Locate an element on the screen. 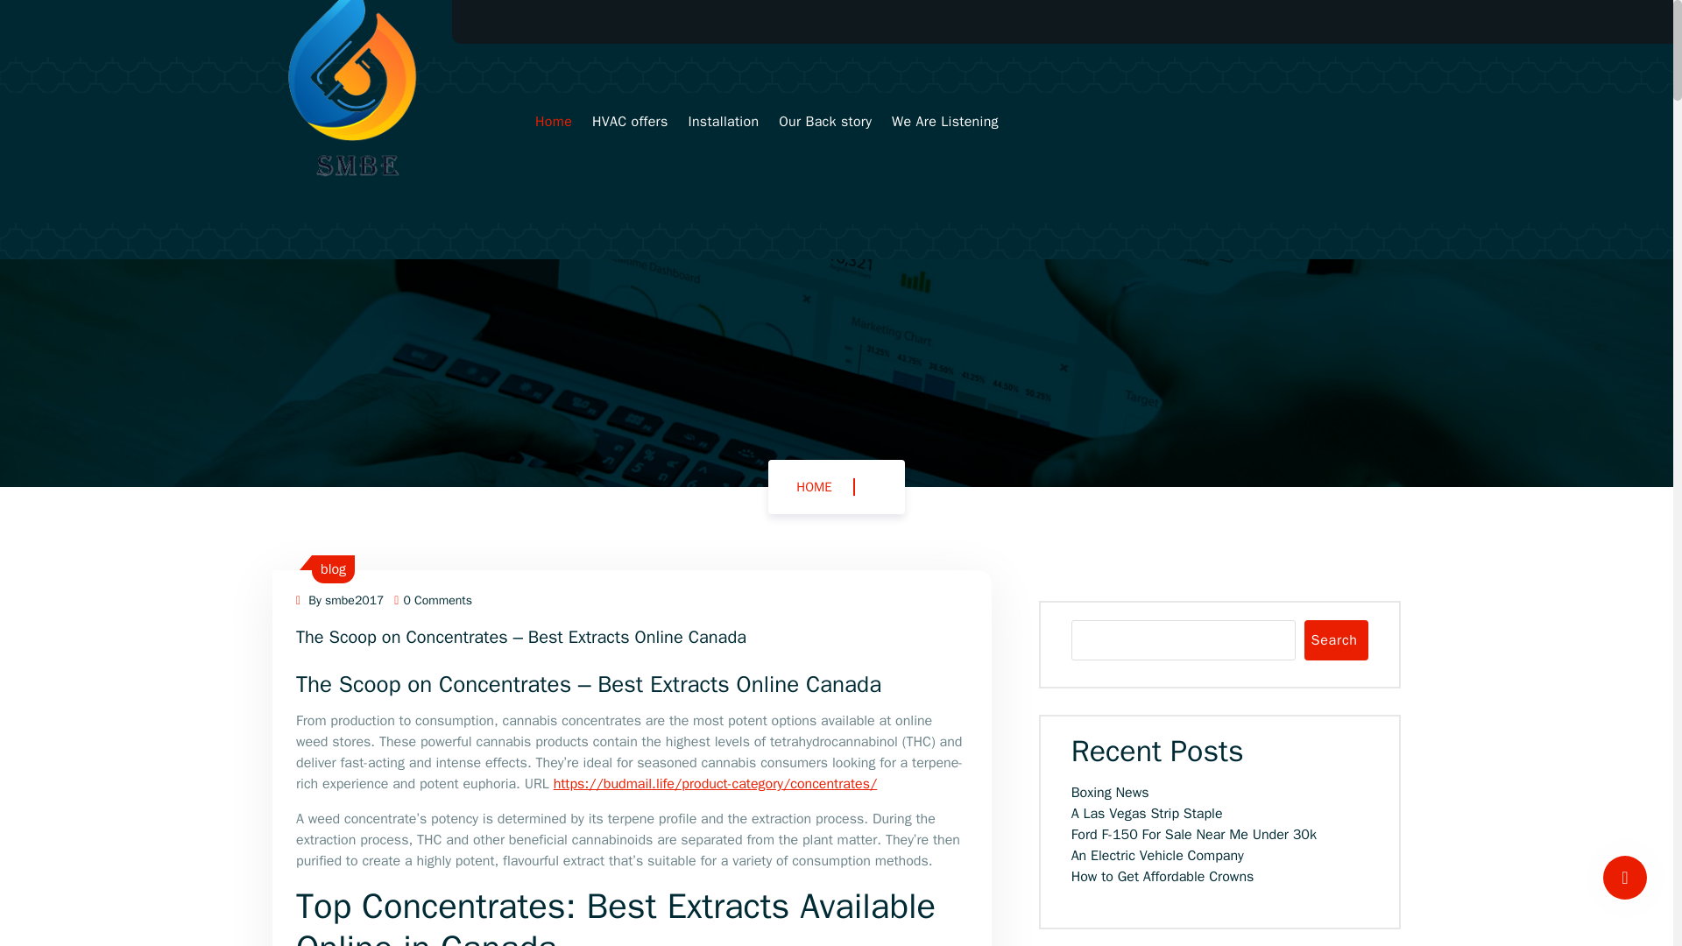 The width and height of the screenshot is (1682, 946). We Are Listening is located at coordinates (944, 122).